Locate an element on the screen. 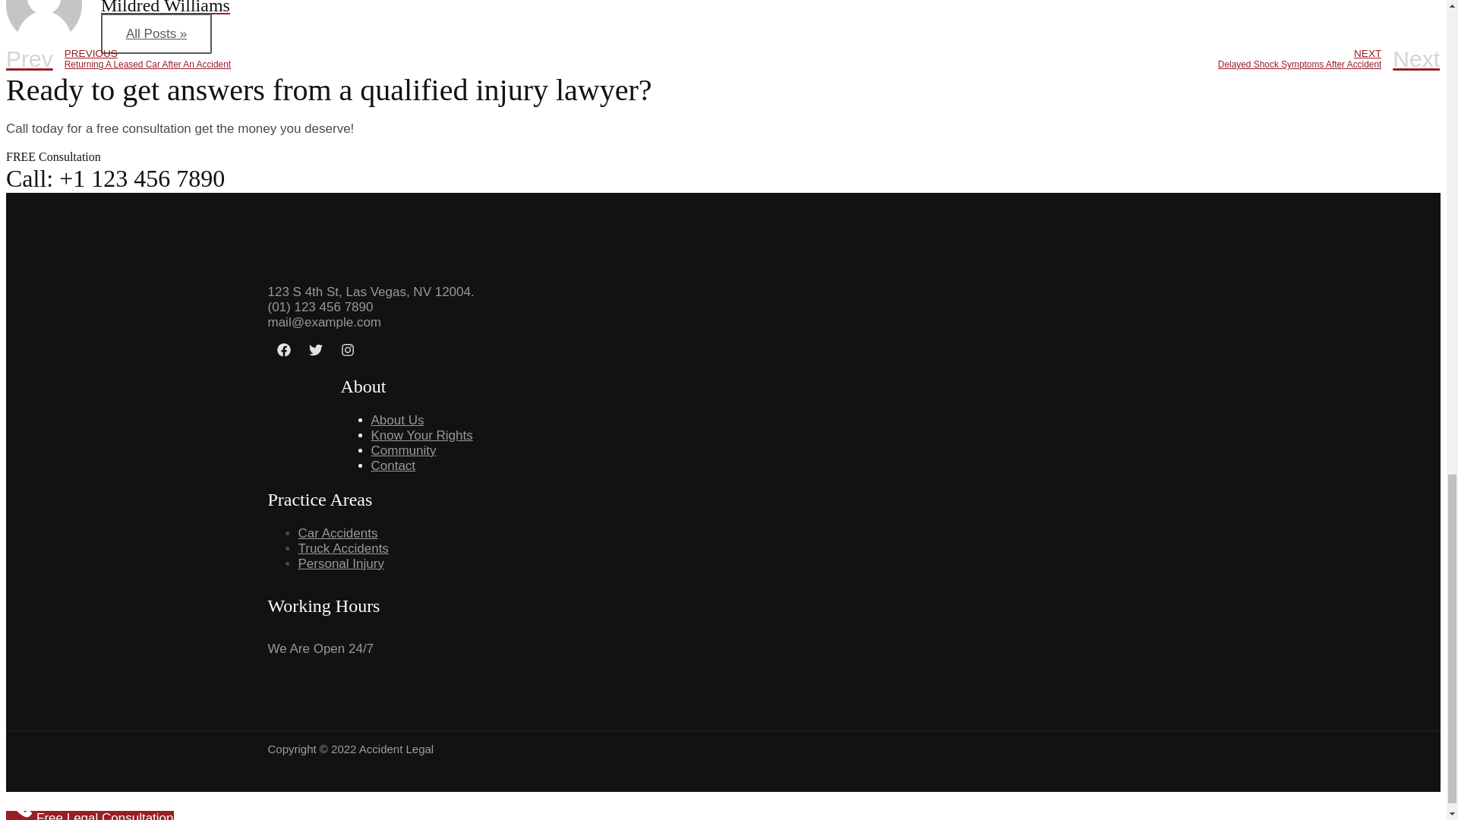 The height and width of the screenshot is (820, 1458). Truck Accidents is located at coordinates (340, 563).